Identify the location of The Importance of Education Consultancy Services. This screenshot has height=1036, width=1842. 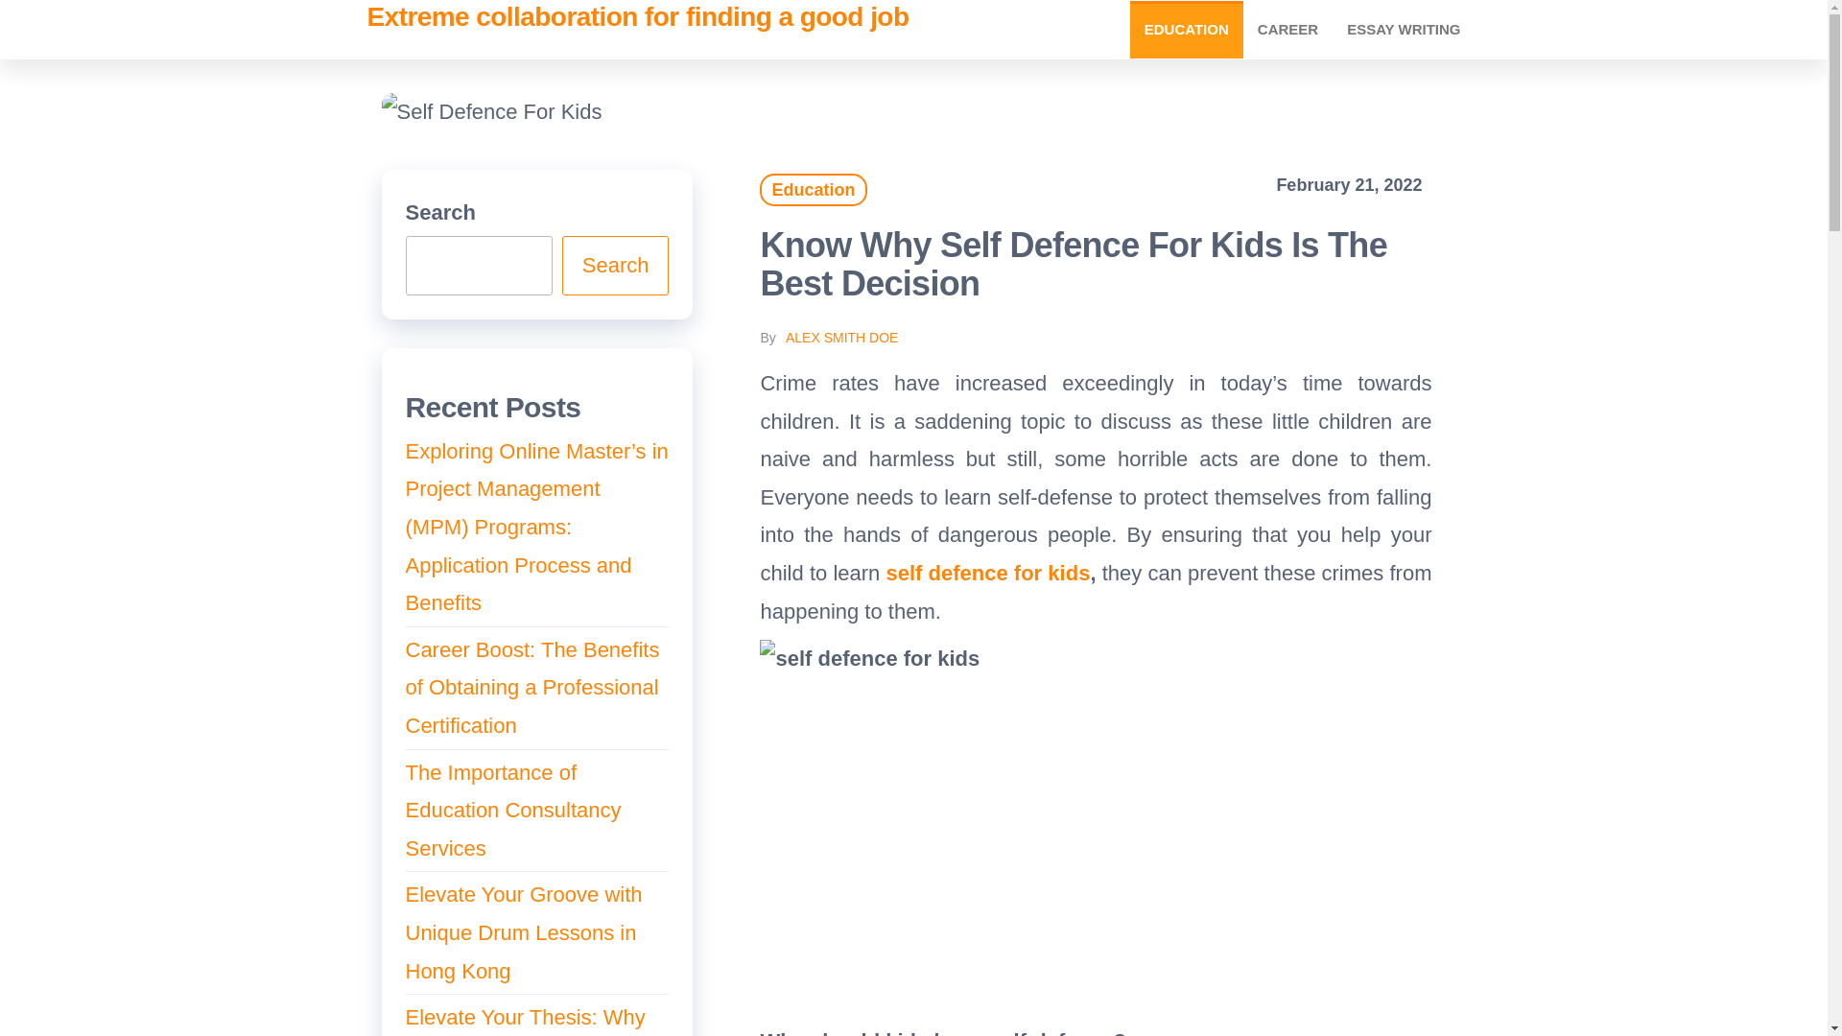
(512, 810).